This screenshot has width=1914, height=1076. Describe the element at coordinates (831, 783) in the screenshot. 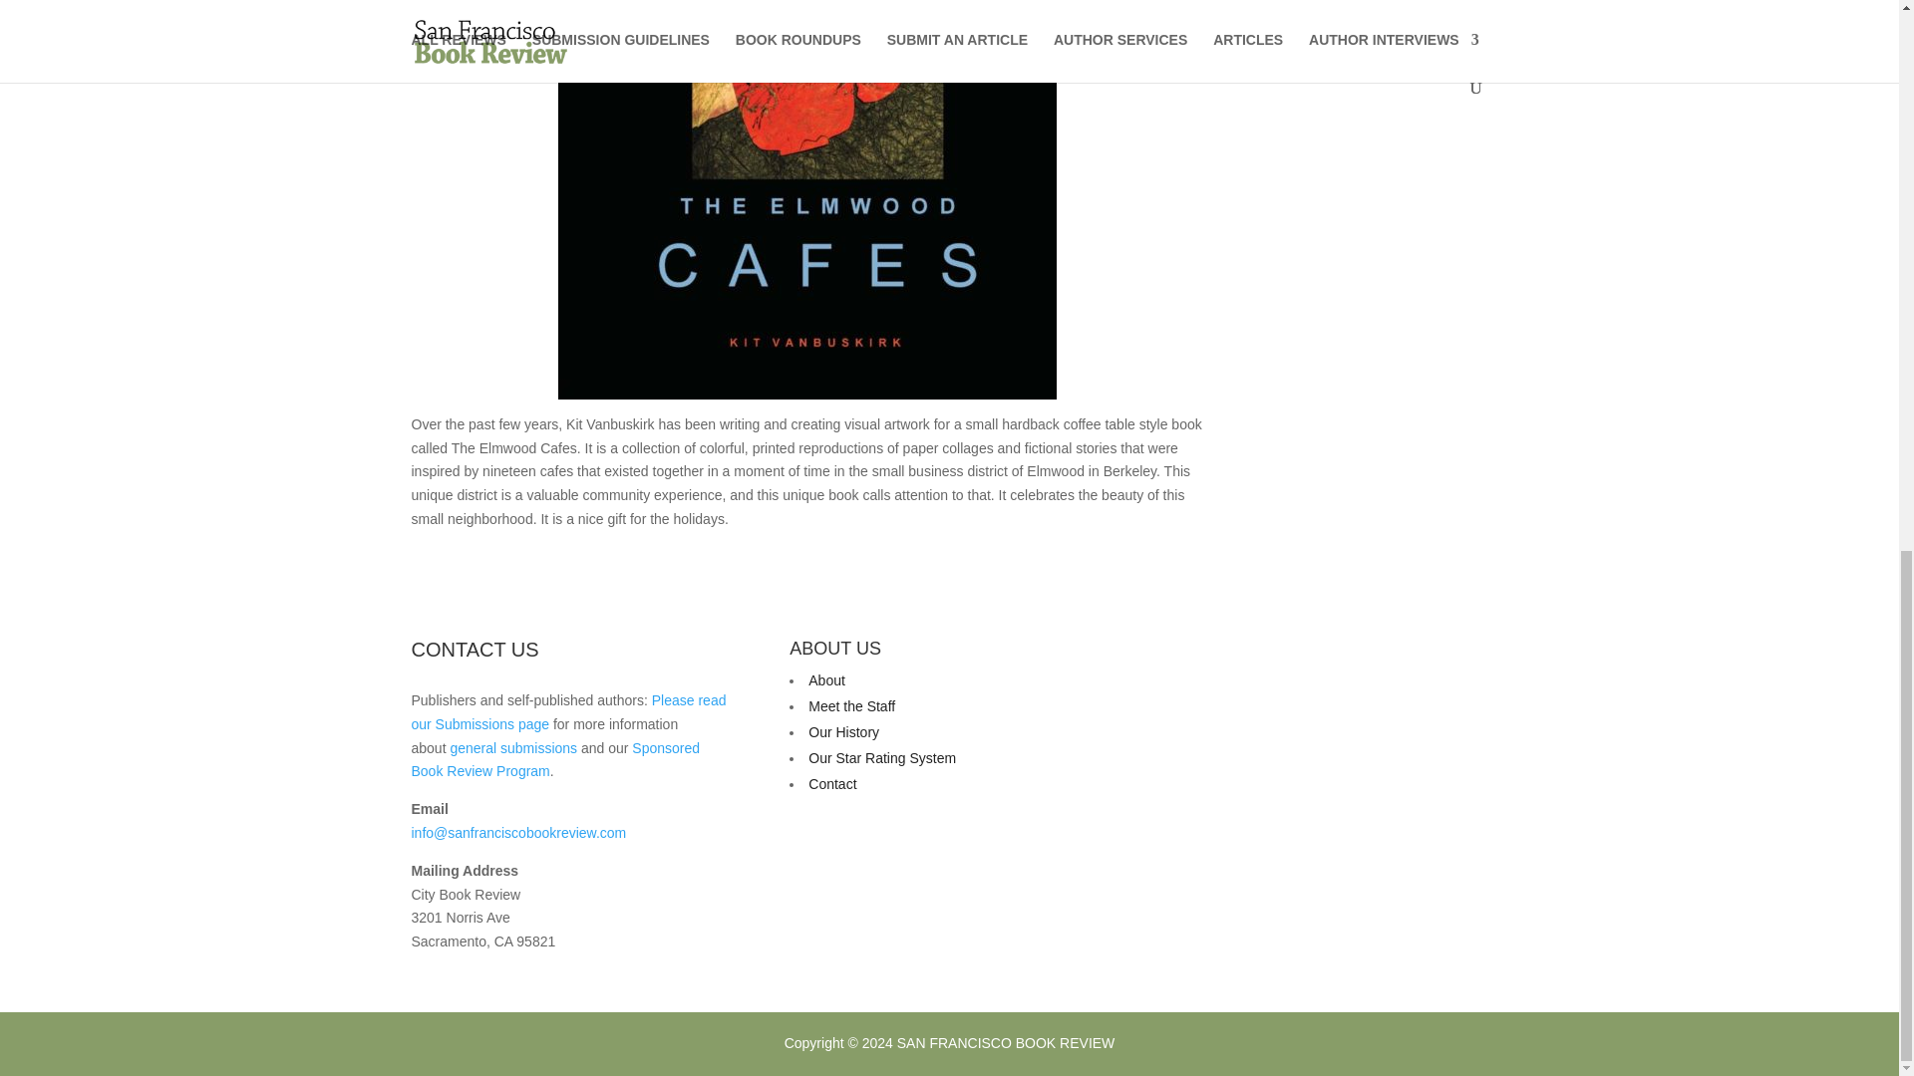

I see `Contact` at that location.